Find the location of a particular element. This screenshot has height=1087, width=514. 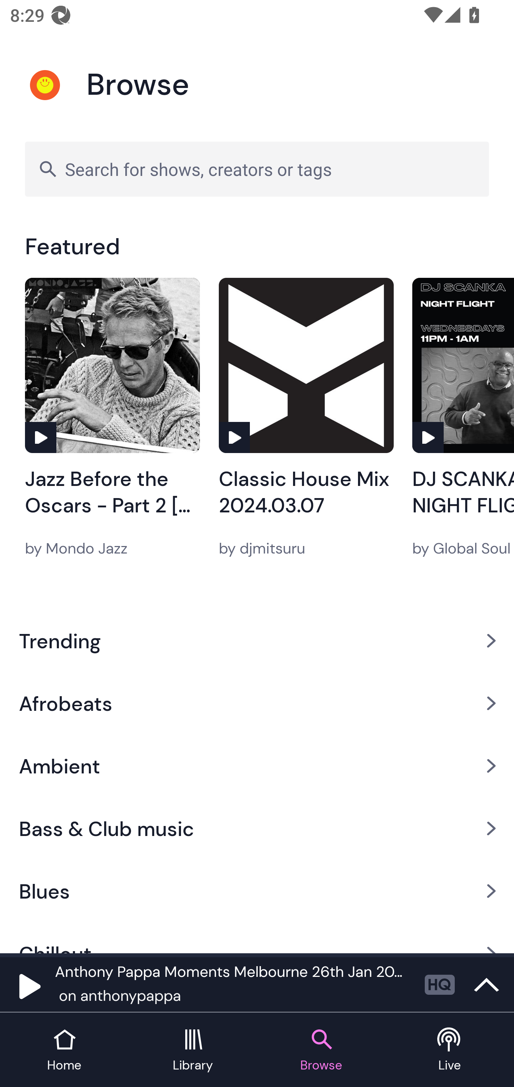

Library tab Library is located at coordinates (193, 1051).